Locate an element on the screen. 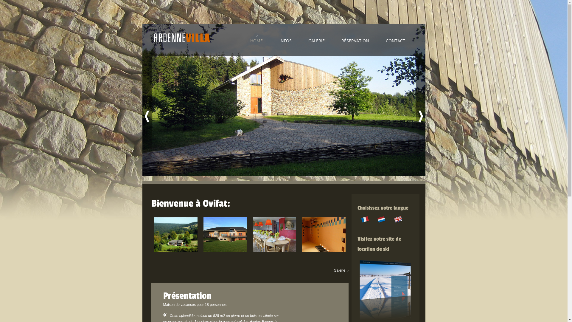  GALERIE is located at coordinates (316, 39).